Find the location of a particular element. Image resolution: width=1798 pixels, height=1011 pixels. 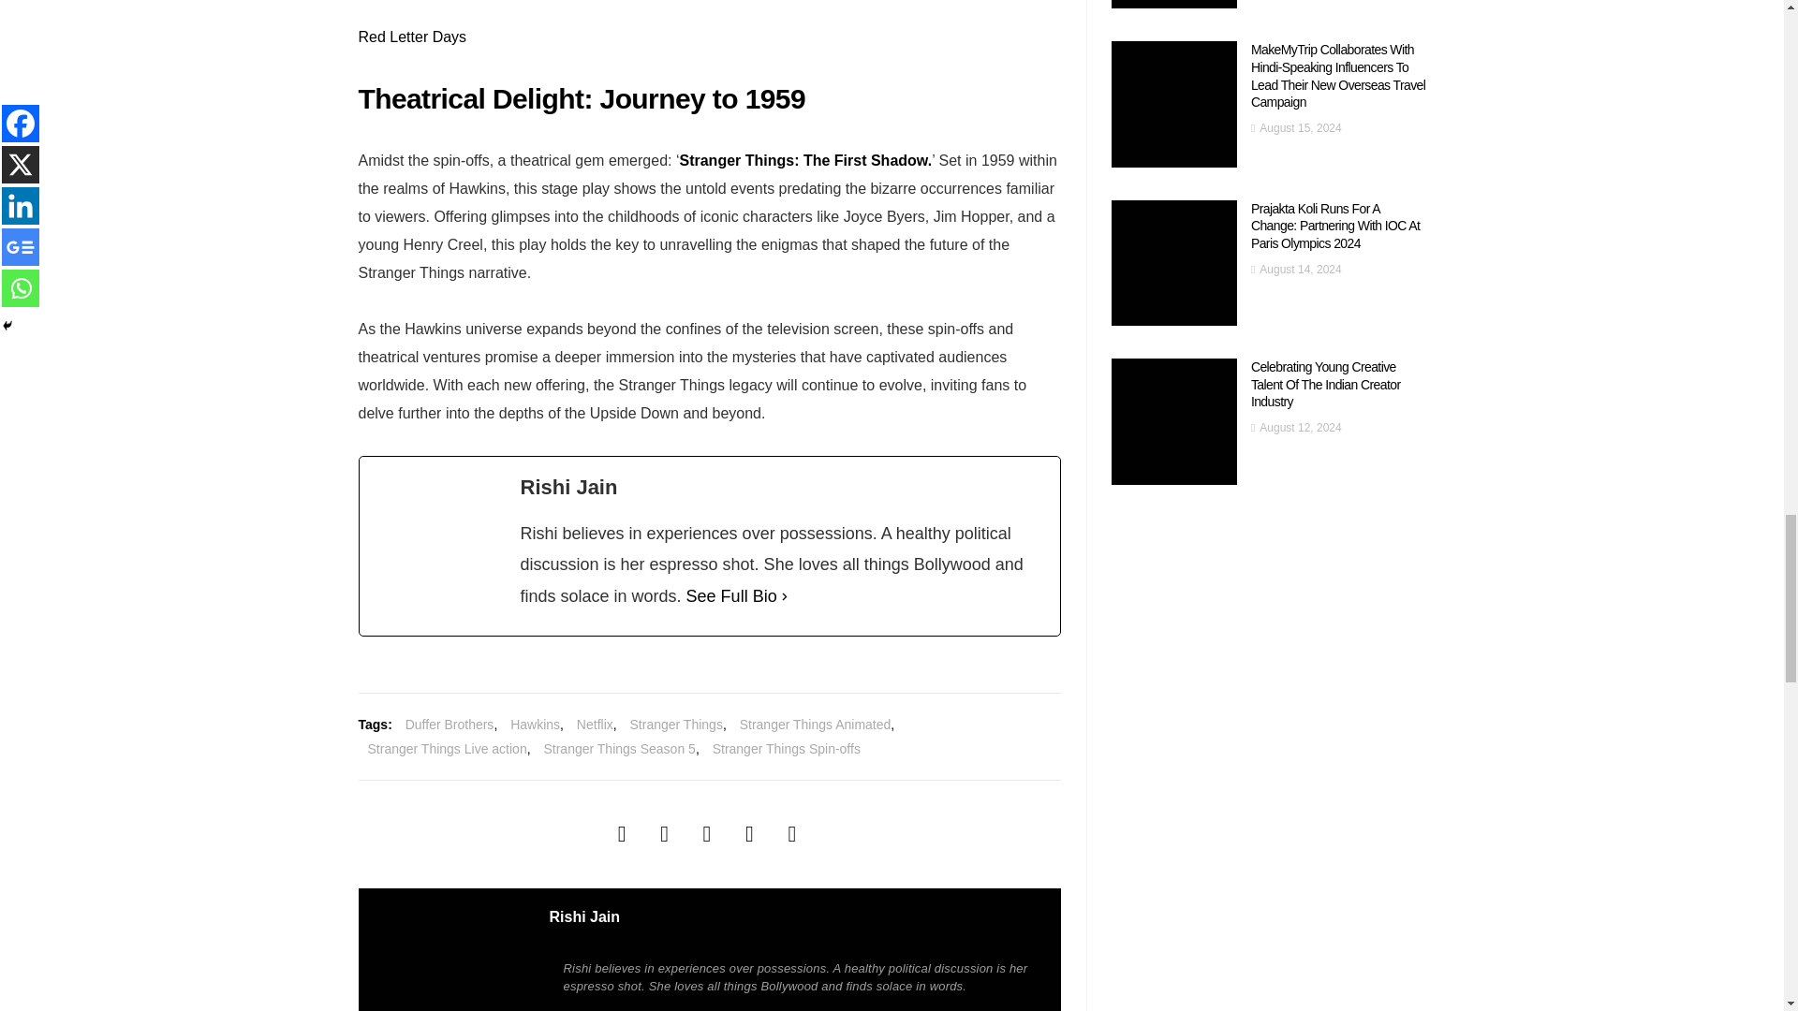

Hawkins is located at coordinates (535, 725).